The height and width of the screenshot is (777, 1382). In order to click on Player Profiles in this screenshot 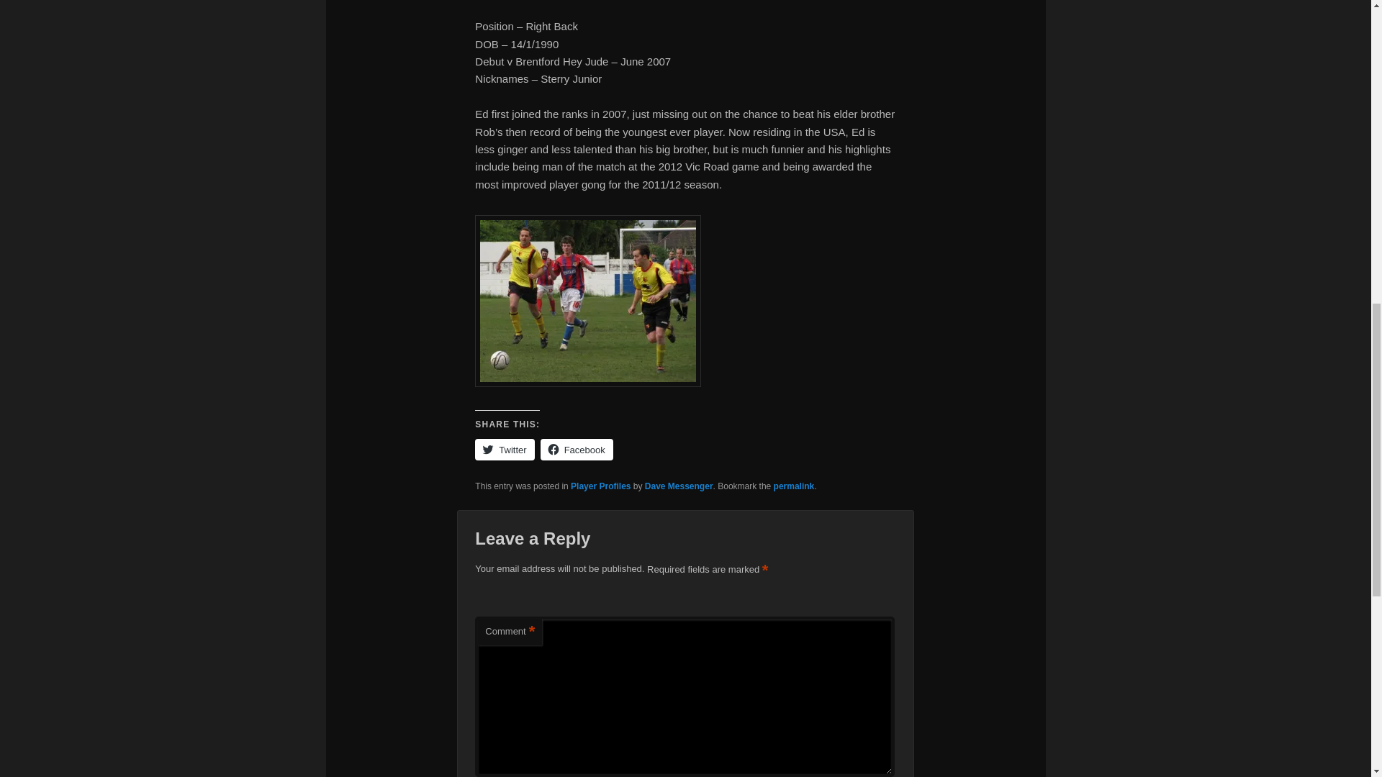, I will do `click(600, 486)`.